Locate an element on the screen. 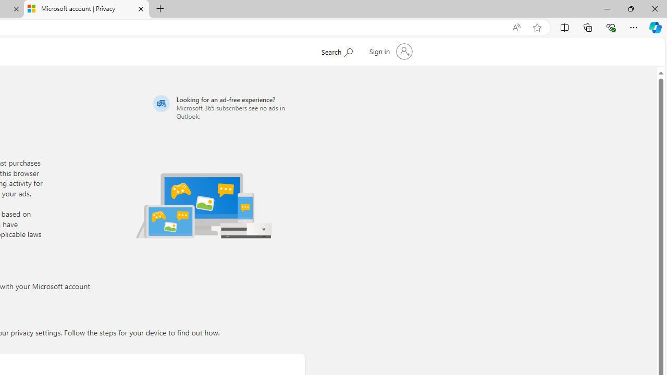  Read aloud this page (Ctrl+Shift+U) is located at coordinates (516, 28).